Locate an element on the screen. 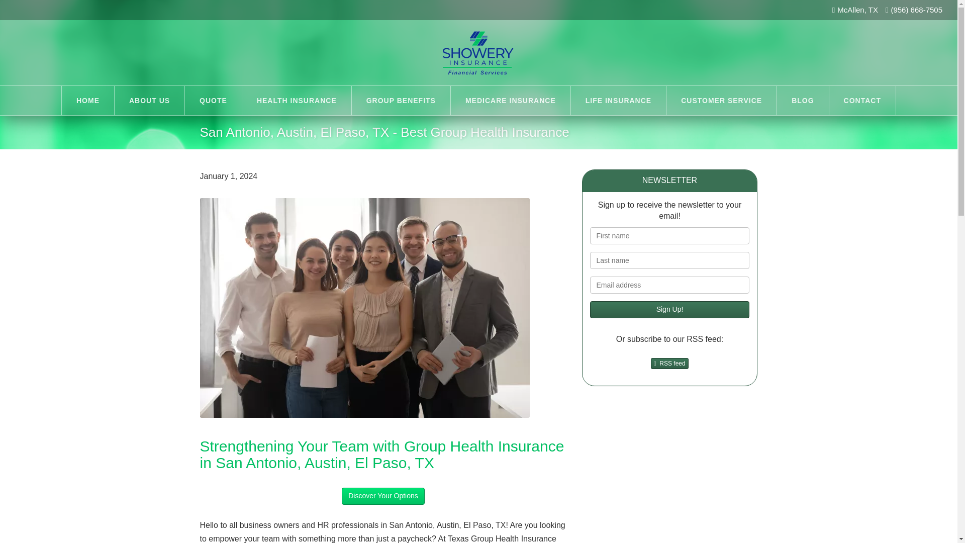 The width and height of the screenshot is (965, 543). MEDICARE INSURANCE is located at coordinates (510, 100).